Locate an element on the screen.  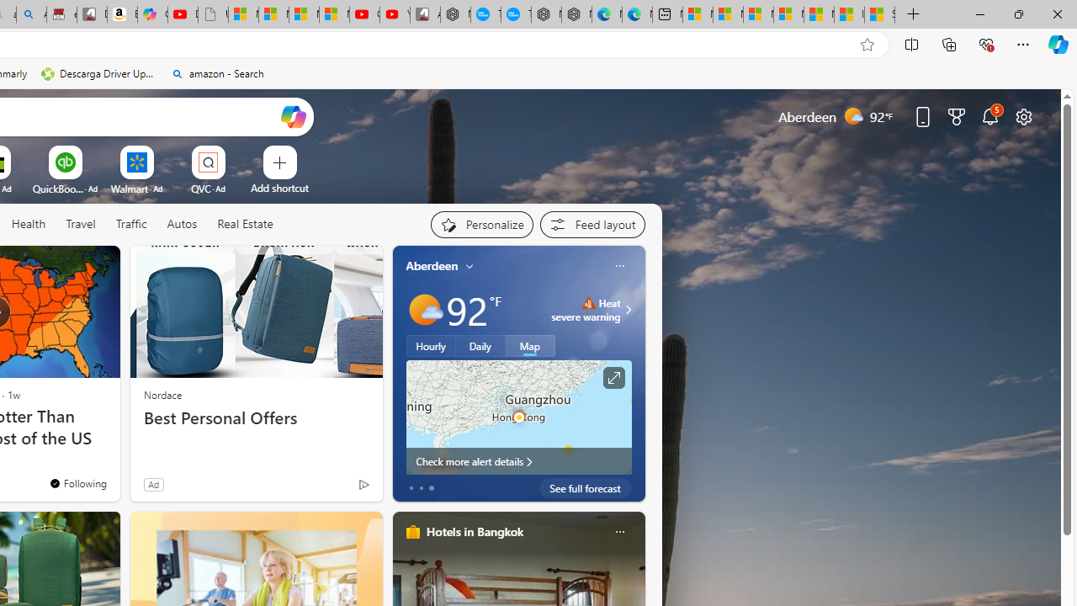
Microsoft Start is located at coordinates (819, 15).